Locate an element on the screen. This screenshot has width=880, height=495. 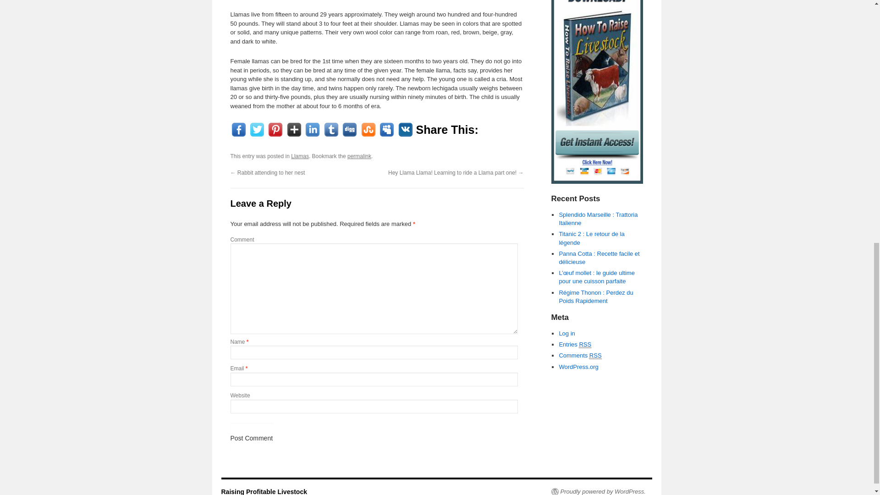
Post Comment is located at coordinates (251, 438).